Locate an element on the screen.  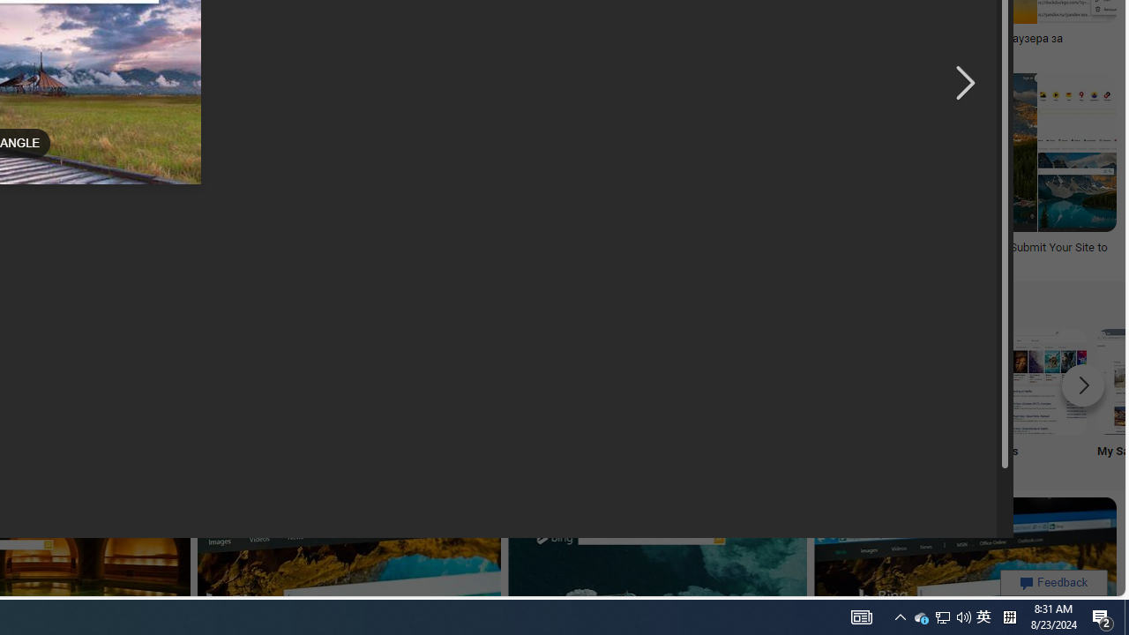
Bing the Search Engine Engine is located at coordinates (219, 397).